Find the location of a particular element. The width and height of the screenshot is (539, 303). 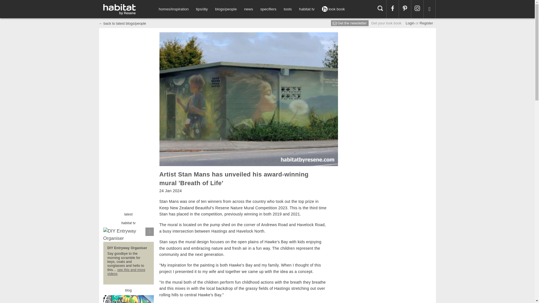

Arrow pointing up is located at coordinates (129, 239).